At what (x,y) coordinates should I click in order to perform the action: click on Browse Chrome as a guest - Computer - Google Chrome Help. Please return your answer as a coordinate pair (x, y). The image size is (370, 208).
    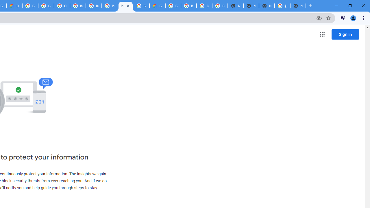
    Looking at the image, I should click on (204, 6).